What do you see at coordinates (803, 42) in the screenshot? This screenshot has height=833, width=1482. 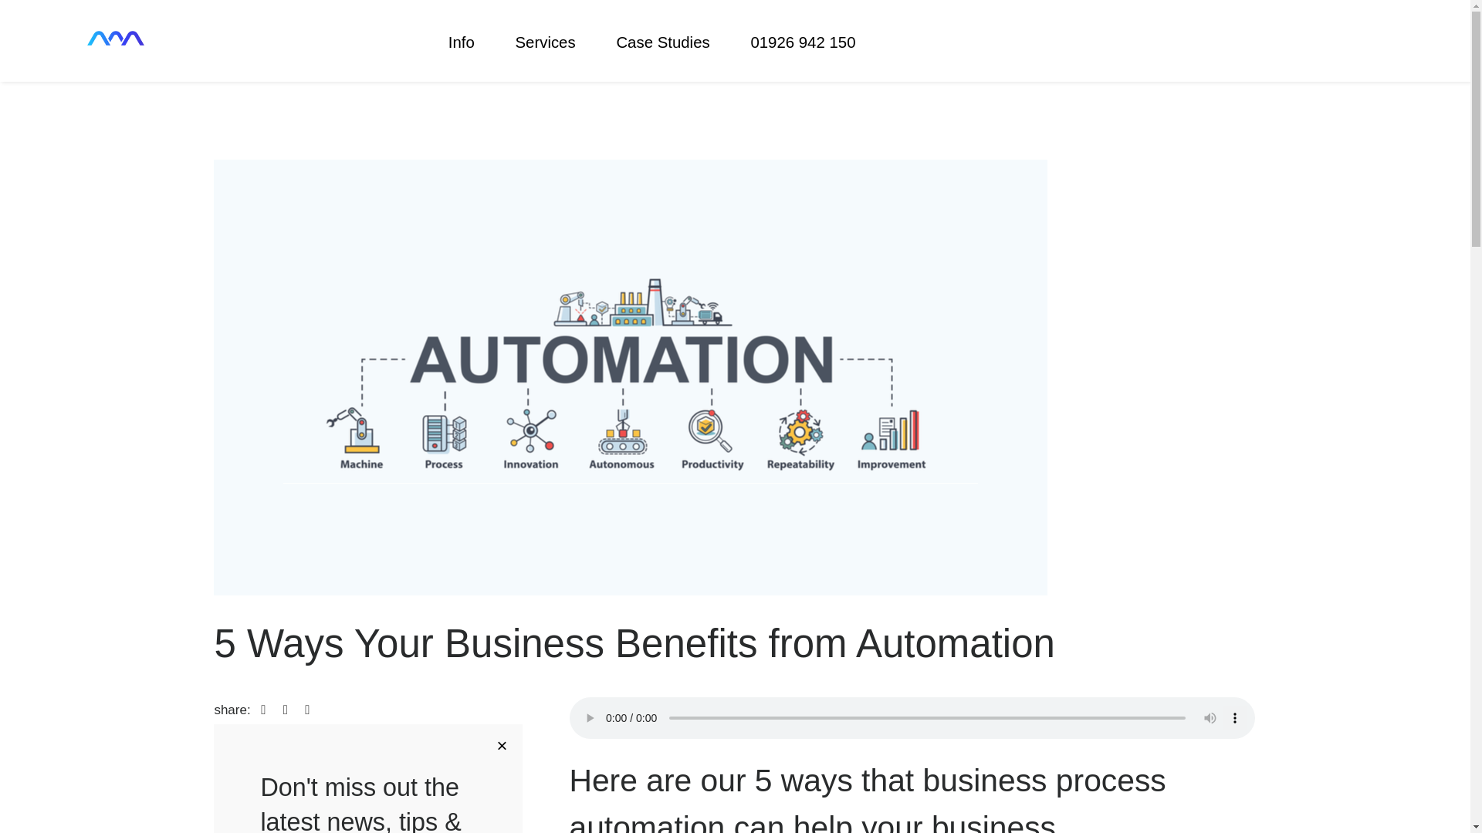 I see `01926 942 150` at bounding box center [803, 42].